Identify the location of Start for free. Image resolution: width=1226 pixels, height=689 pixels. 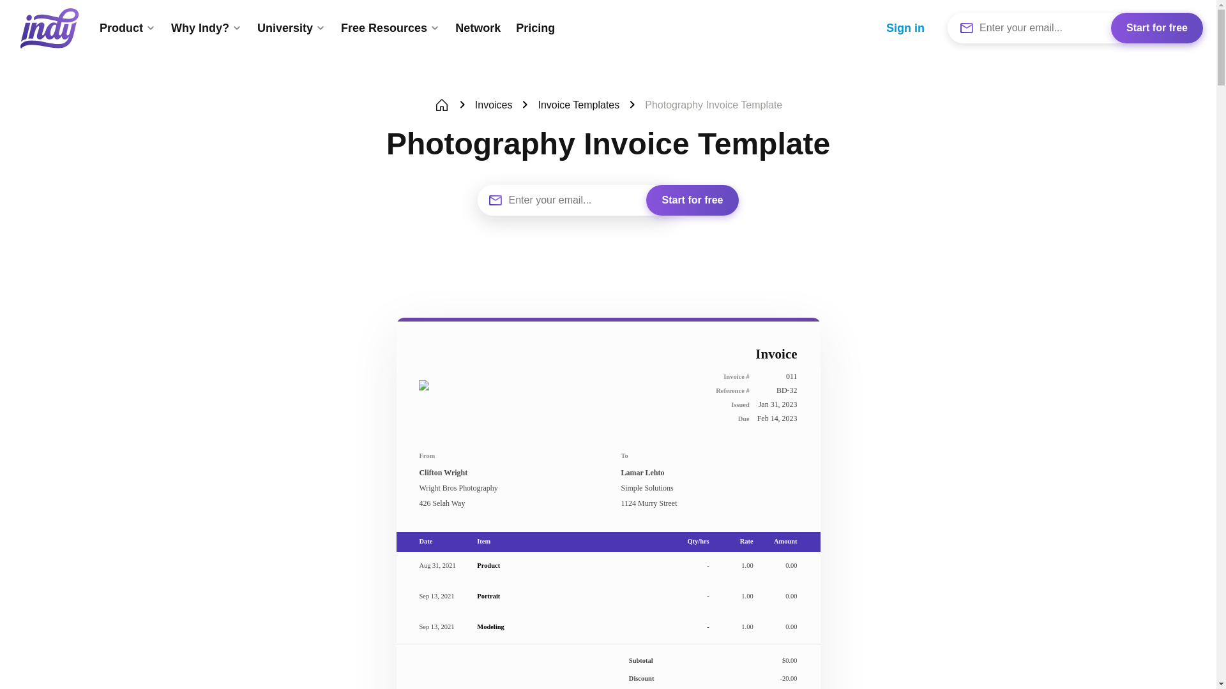
(1156, 28).